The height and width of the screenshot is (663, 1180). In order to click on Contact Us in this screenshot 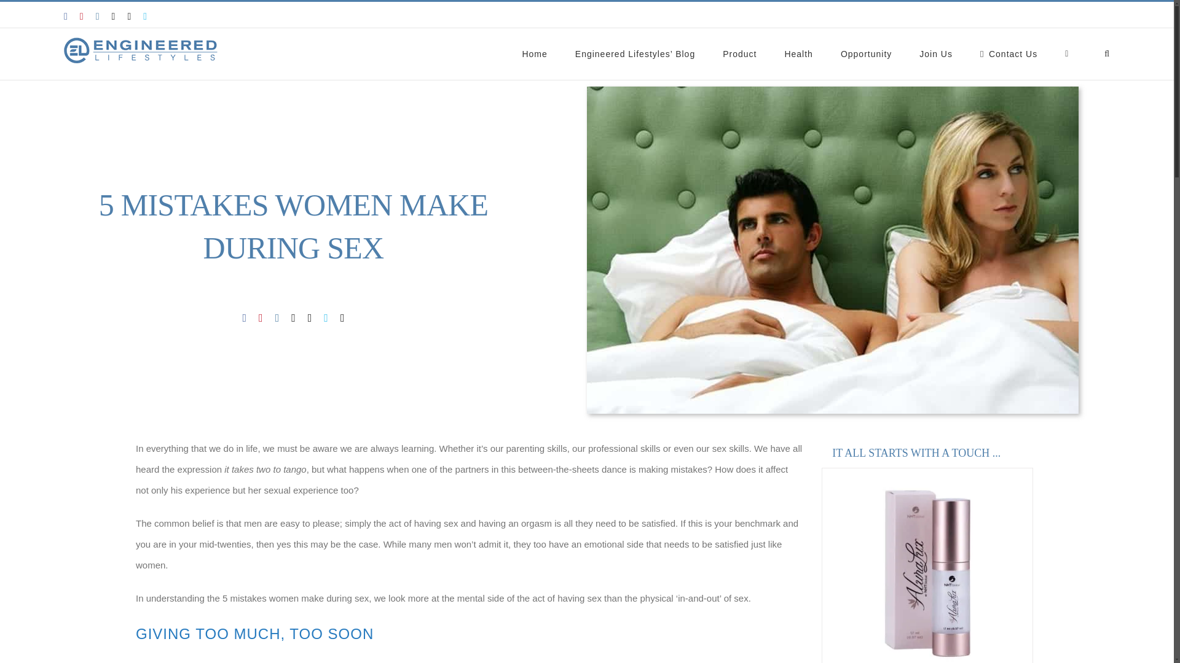, I will do `click(1009, 54)`.